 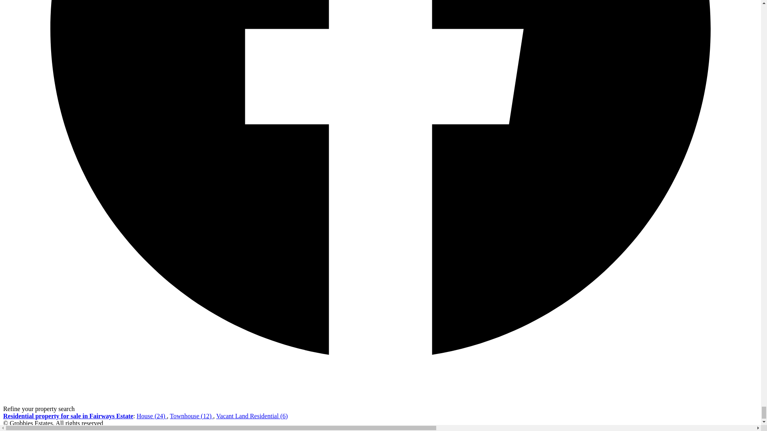 What do you see at coordinates (68, 416) in the screenshot?
I see `Residential property for sale in Fairways Estate` at bounding box center [68, 416].